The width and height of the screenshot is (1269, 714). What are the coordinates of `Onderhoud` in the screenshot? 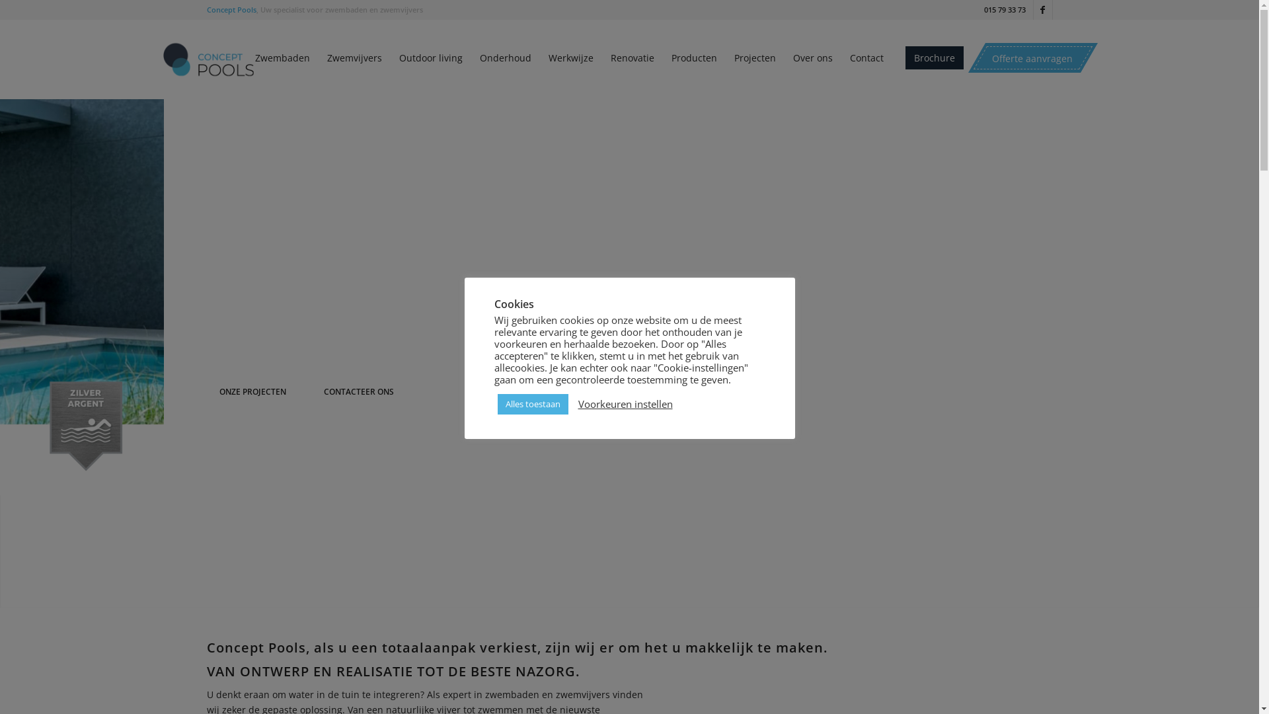 It's located at (505, 58).